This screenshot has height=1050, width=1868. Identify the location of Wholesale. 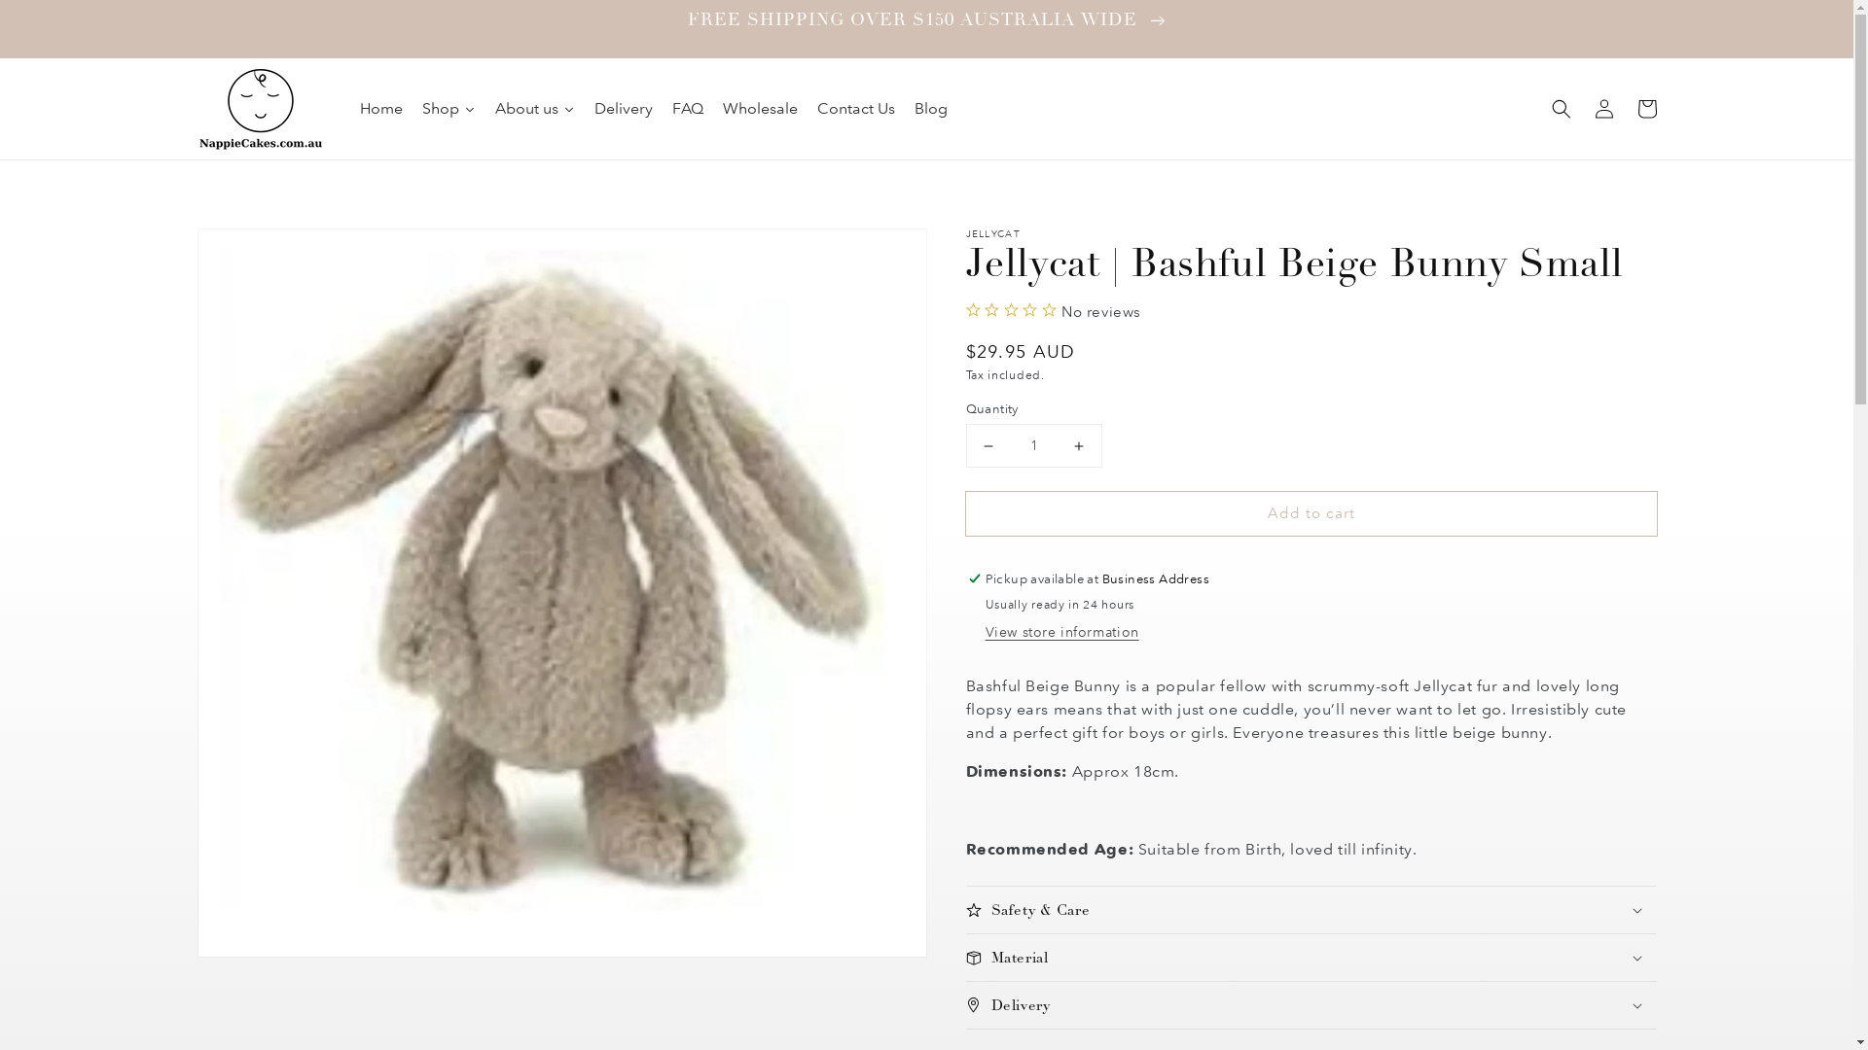
(761, 109).